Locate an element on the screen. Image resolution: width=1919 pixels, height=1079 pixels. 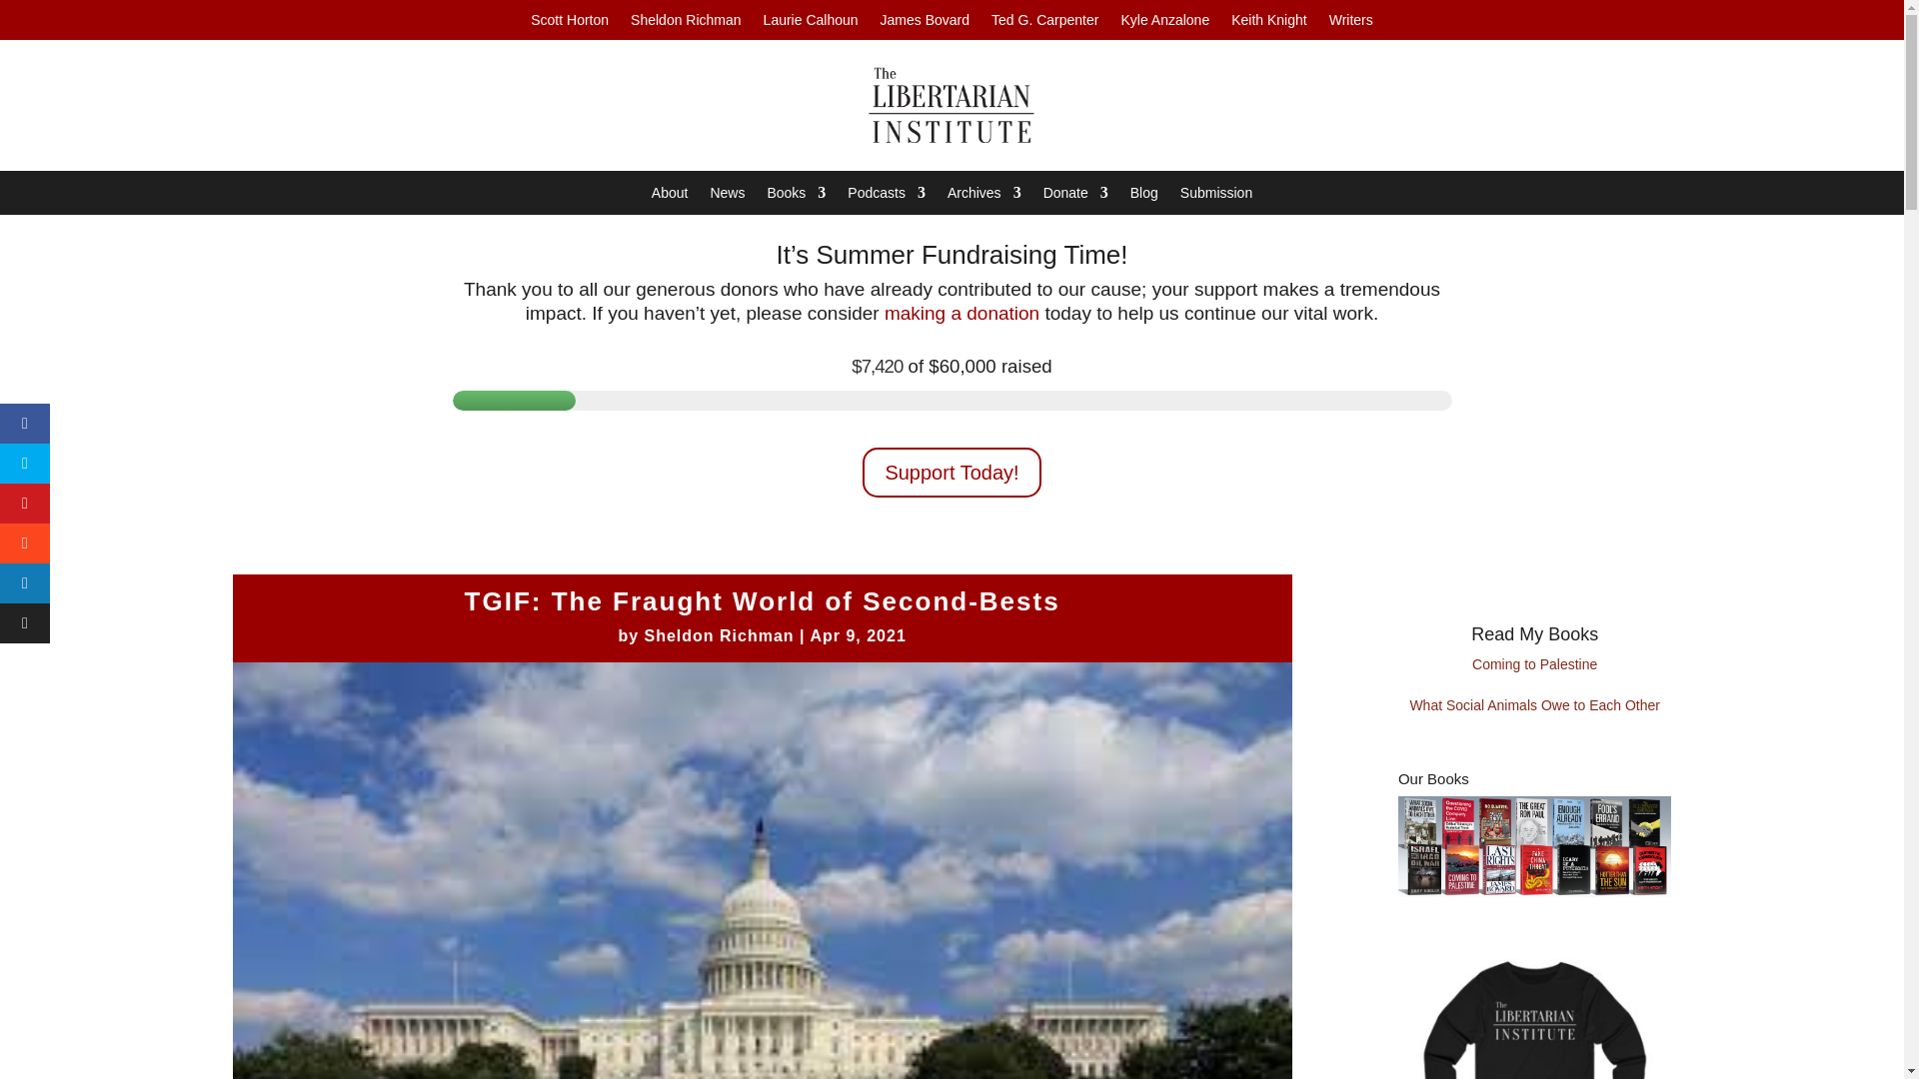
Podcasts is located at coordinates (886, 196).